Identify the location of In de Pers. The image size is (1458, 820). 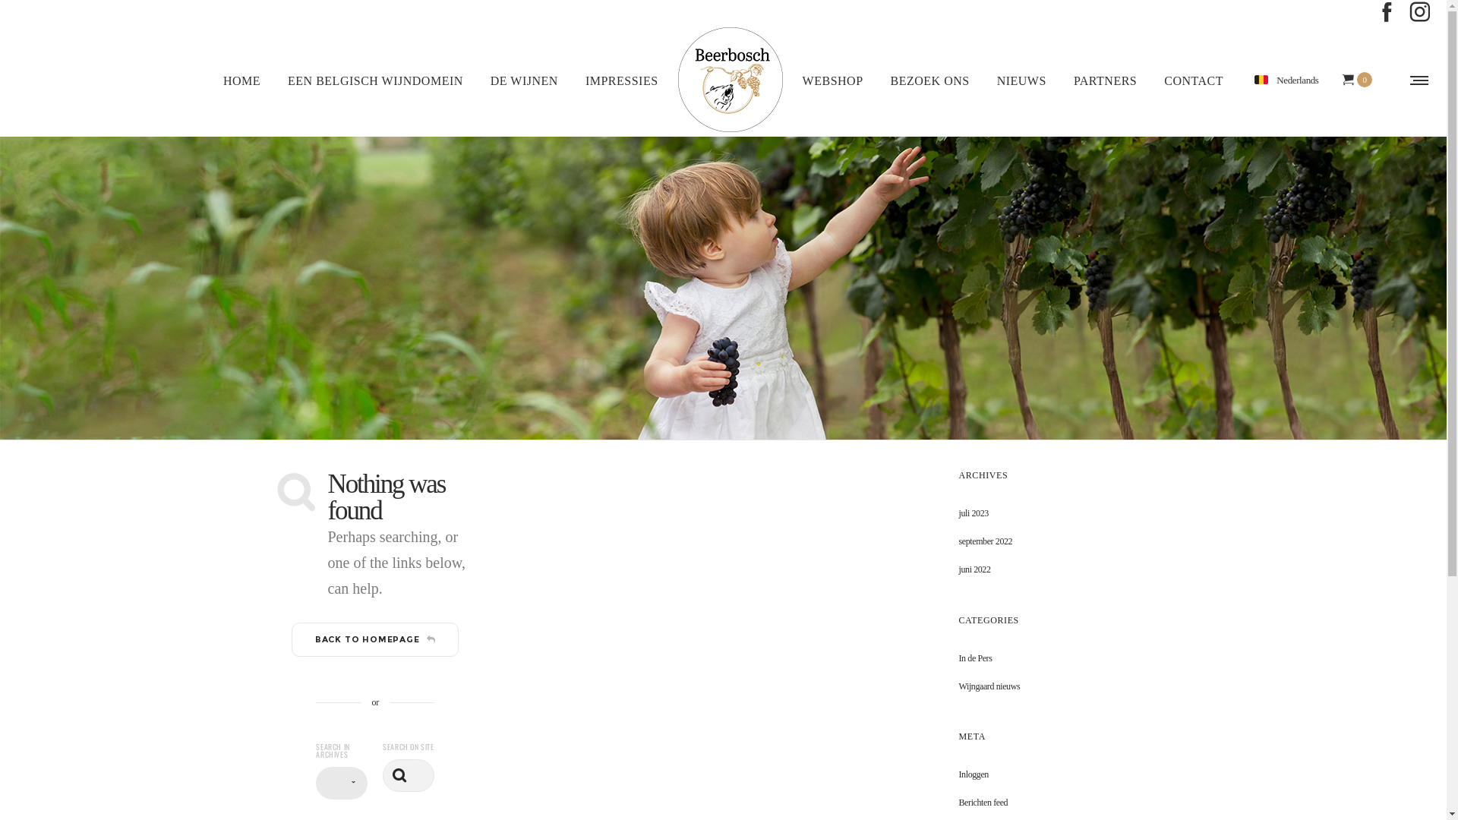
(975, 658).